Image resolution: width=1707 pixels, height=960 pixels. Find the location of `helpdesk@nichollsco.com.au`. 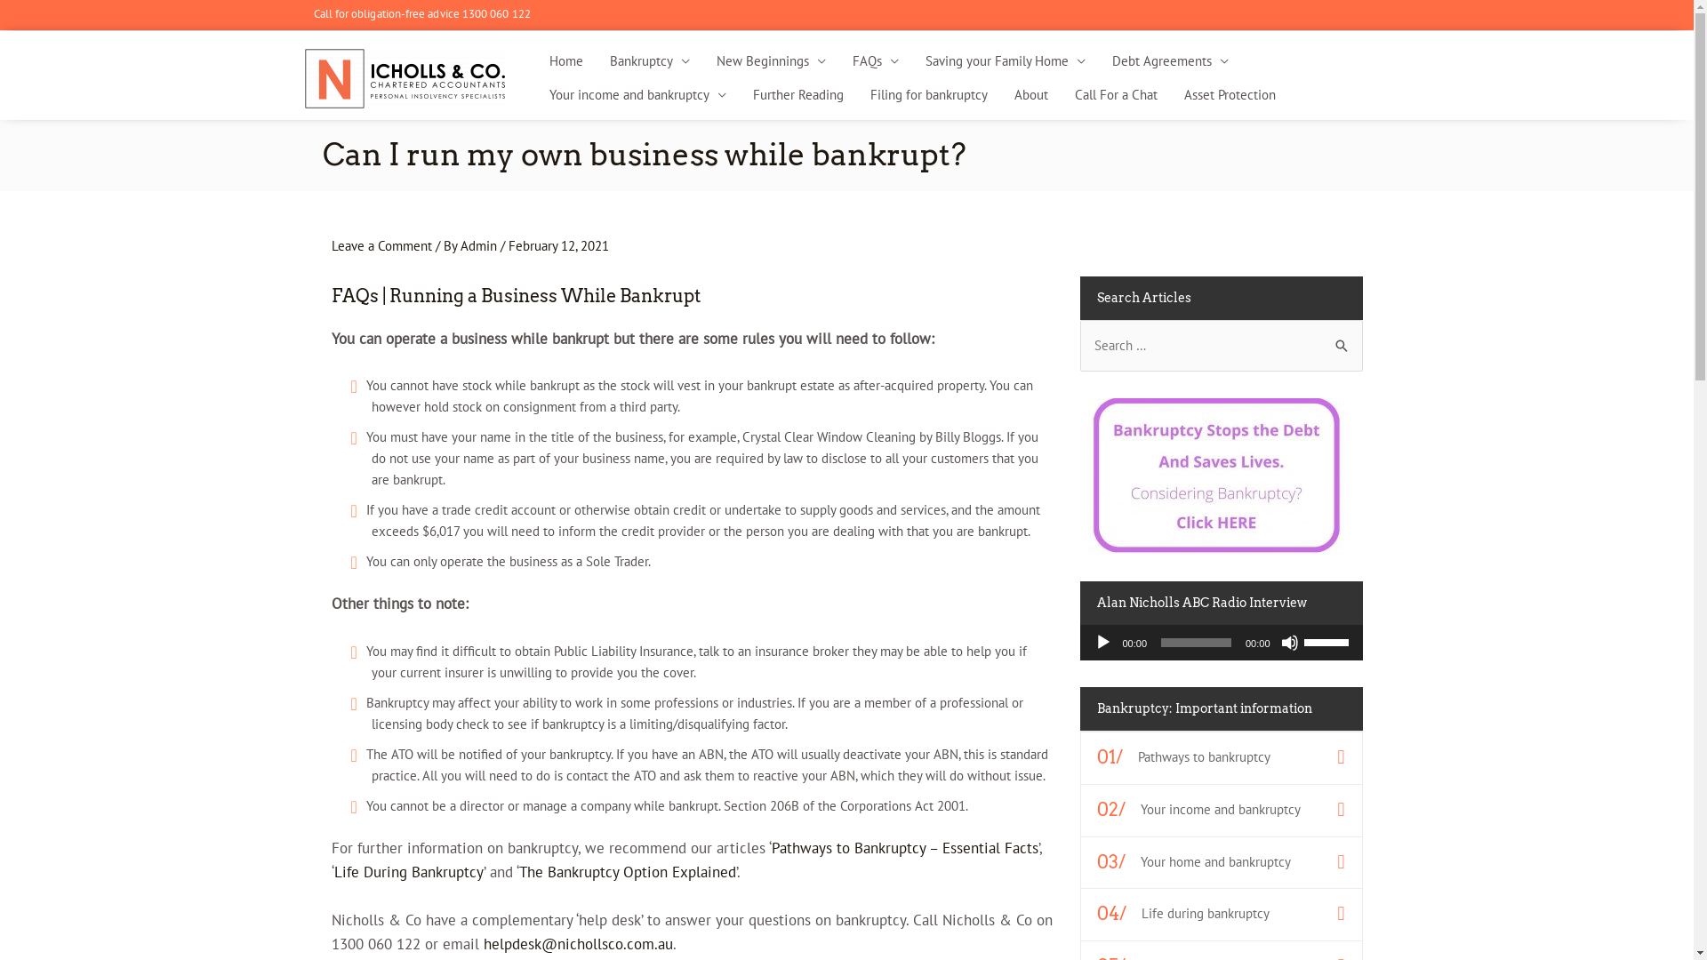

helpdesk@nichollsco.com.au is located at coordinates (578, 944).